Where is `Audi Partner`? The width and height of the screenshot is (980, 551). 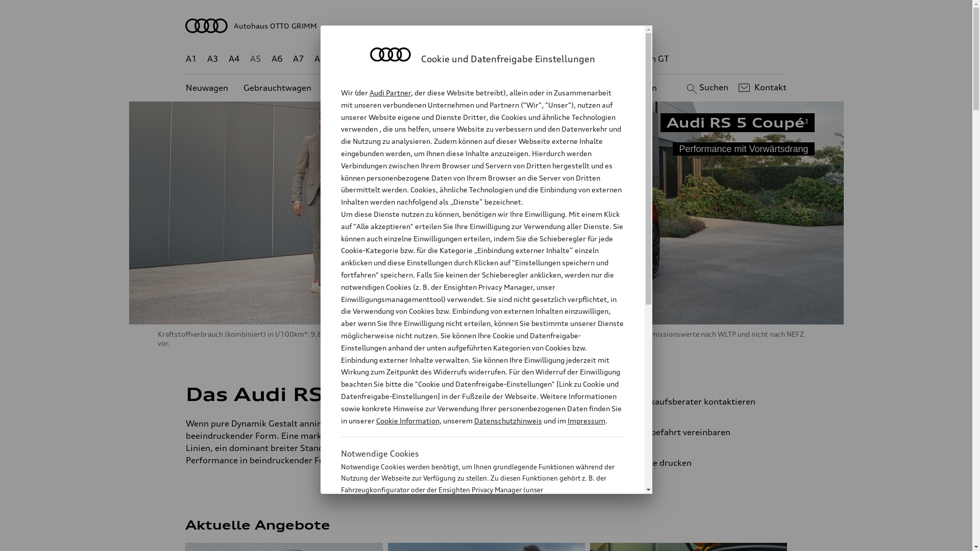
Audi Partner is located at coordinates (390, 93).